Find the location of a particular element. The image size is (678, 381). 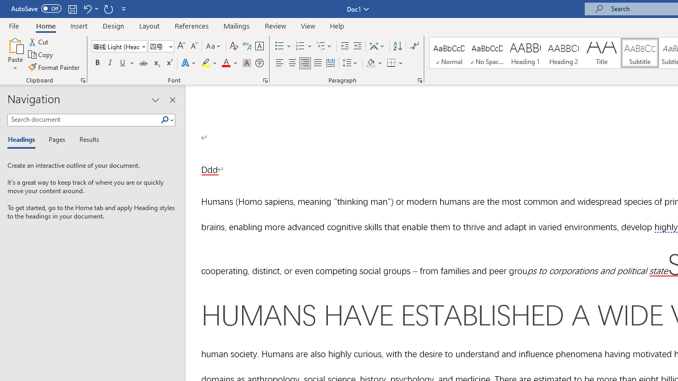

Heading 1 is located at coordinates (525, 53).